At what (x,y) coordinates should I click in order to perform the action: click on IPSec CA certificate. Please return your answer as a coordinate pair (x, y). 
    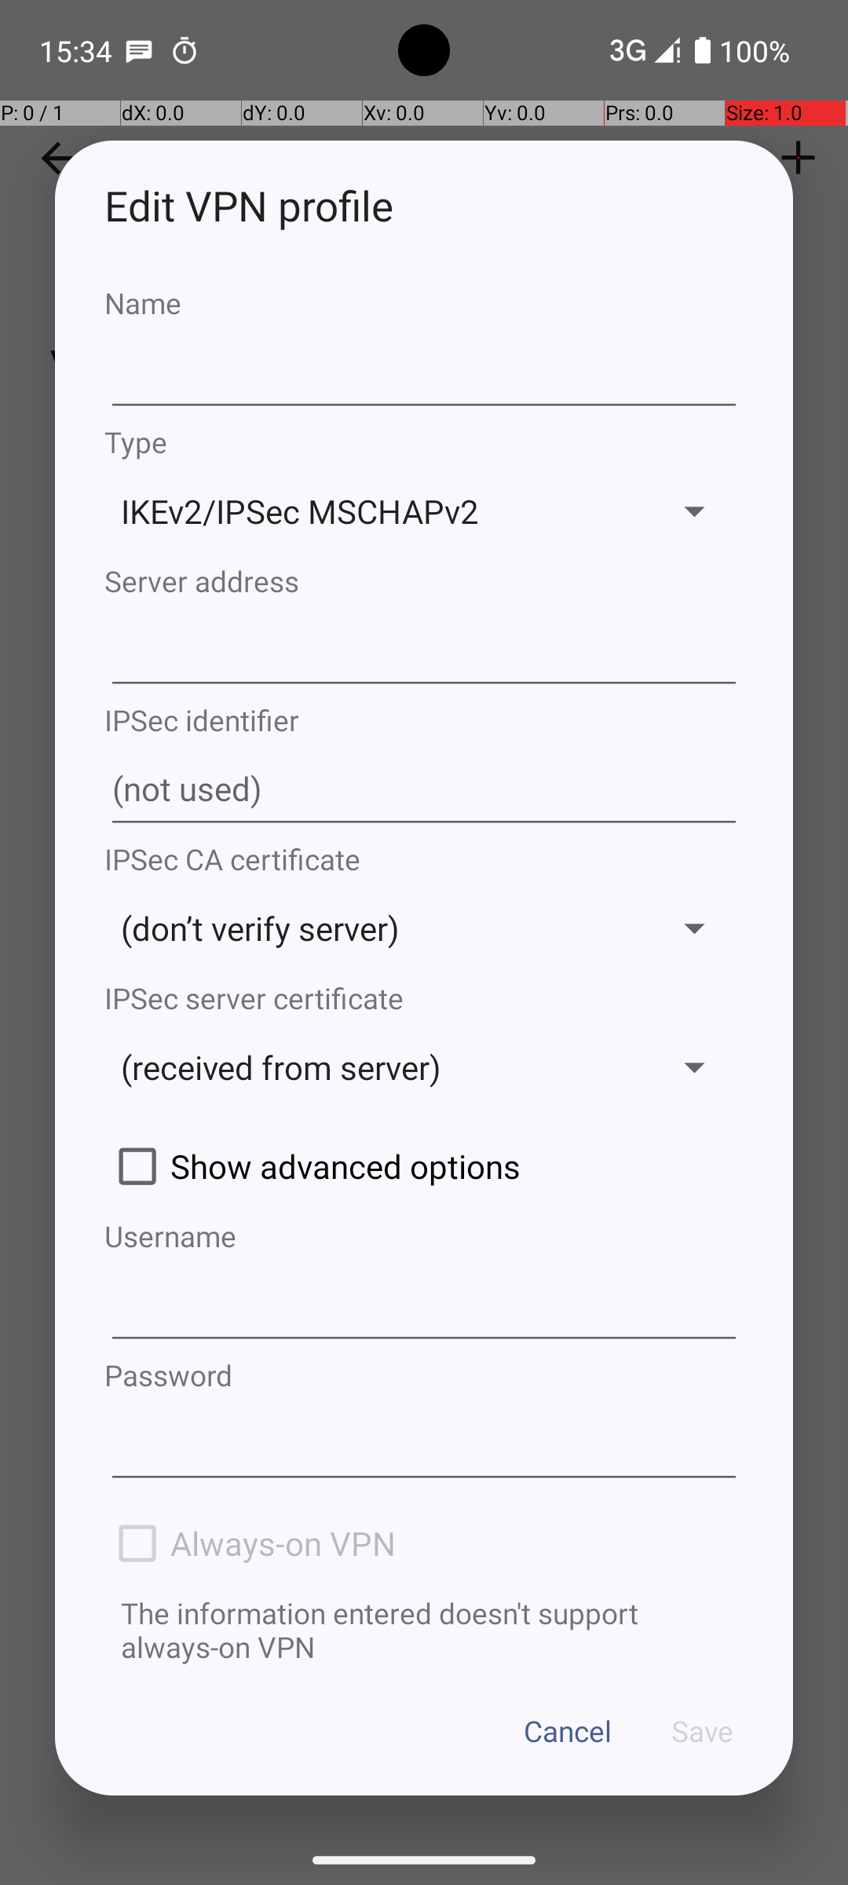
    Looking at the image, I should click on (424, 859).